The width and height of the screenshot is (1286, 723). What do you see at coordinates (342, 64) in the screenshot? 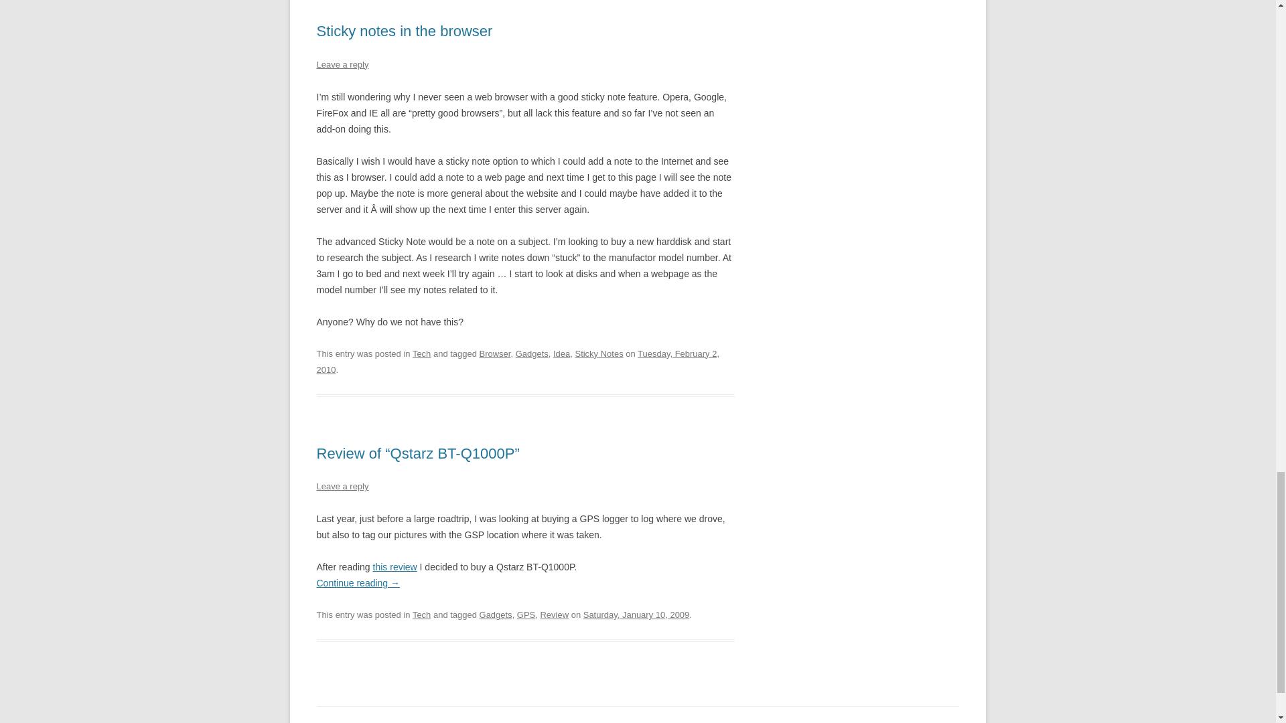
I see `Leave a reply` at bounding box center [342, 64].